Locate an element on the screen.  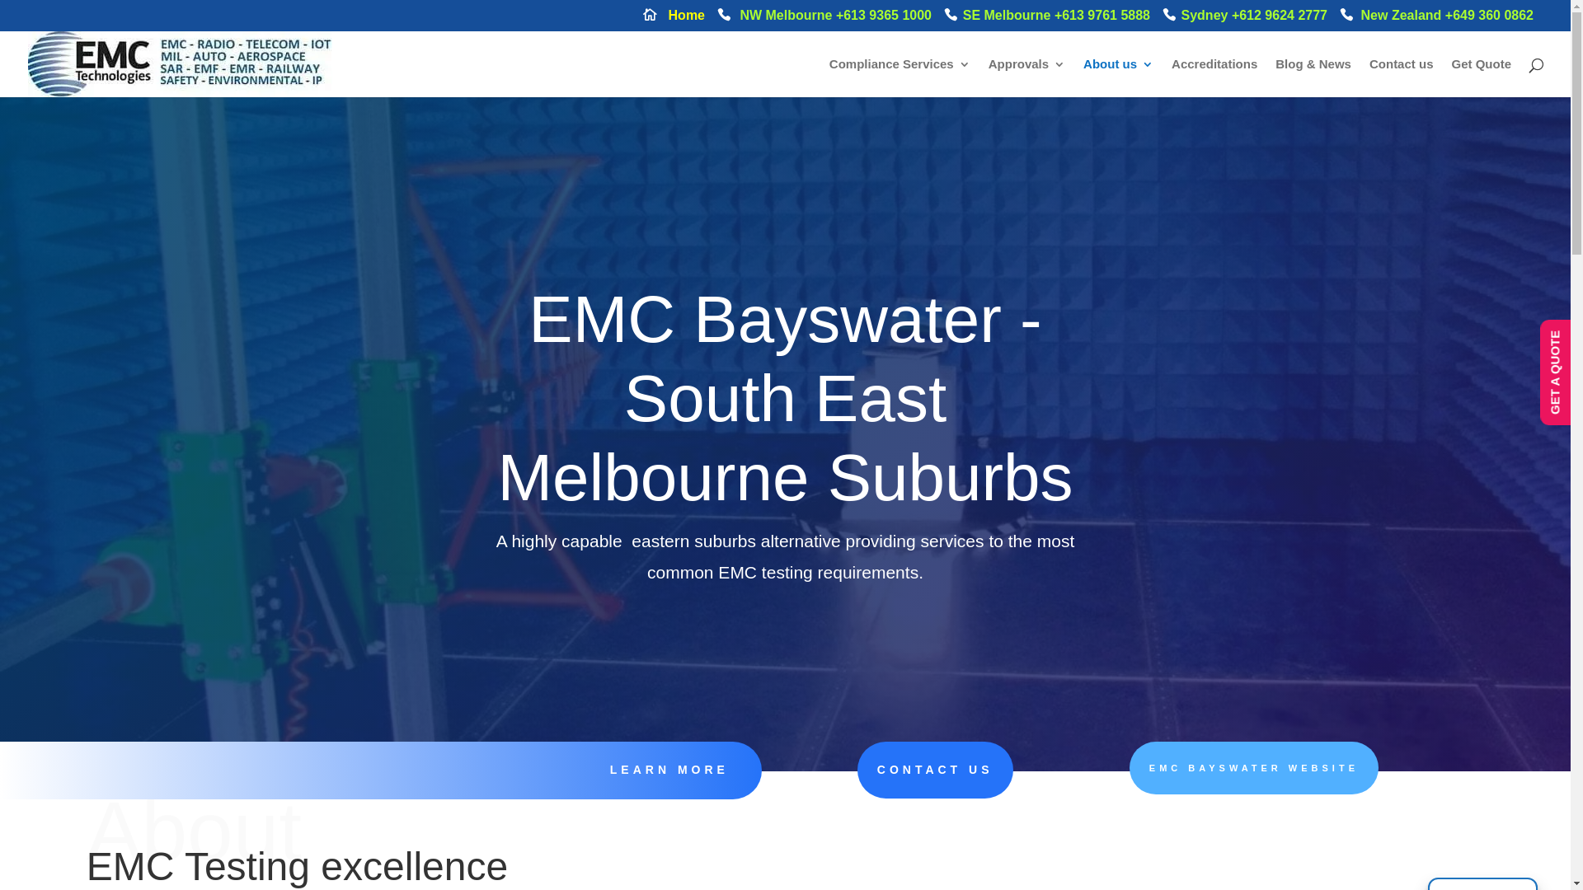
Sydney +612 9624 2777 is located at coordinates (1245, 20).